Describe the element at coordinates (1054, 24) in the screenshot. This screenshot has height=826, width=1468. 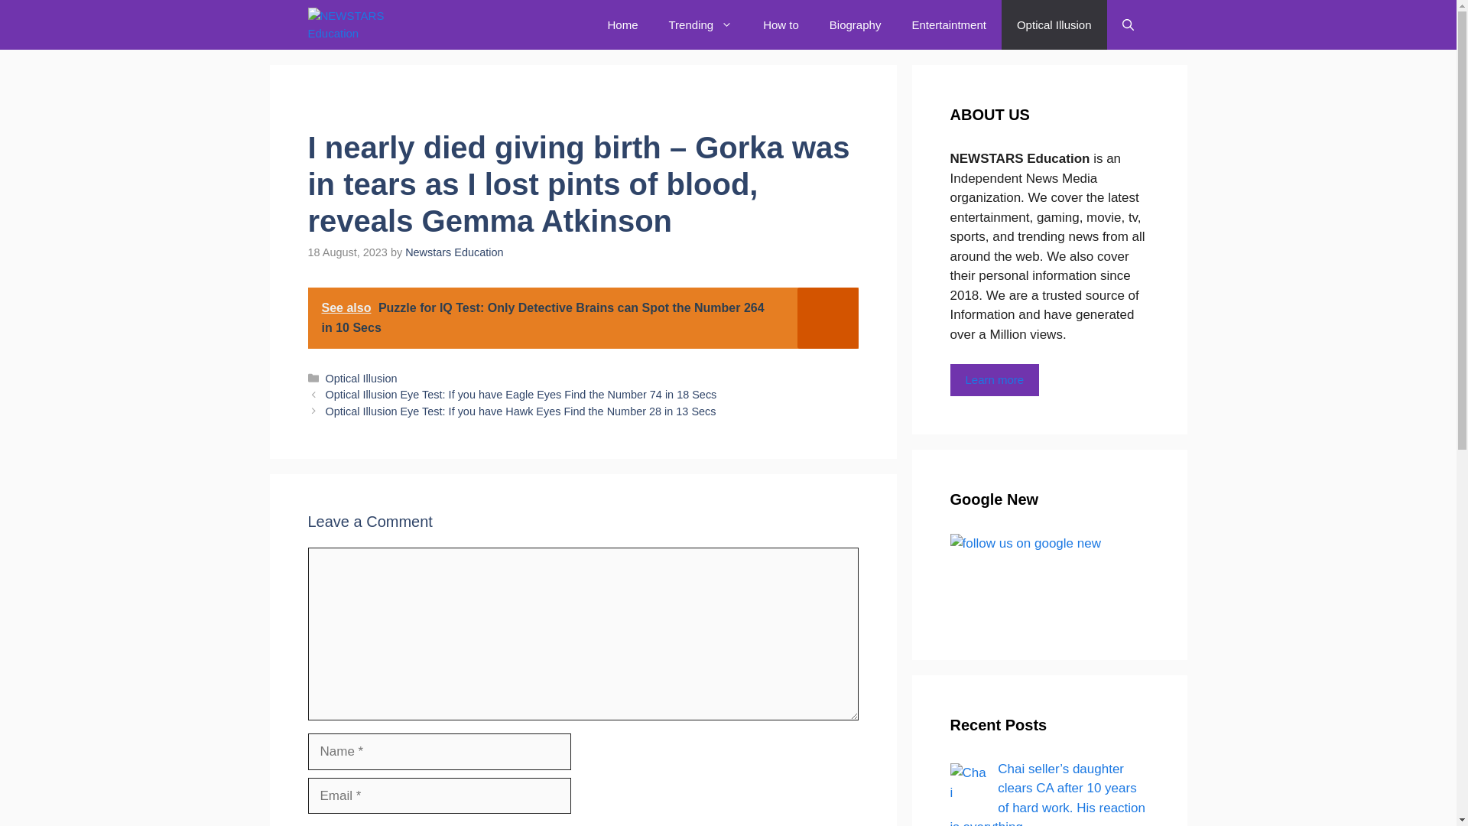
I see `Optical Illusion` at that location.